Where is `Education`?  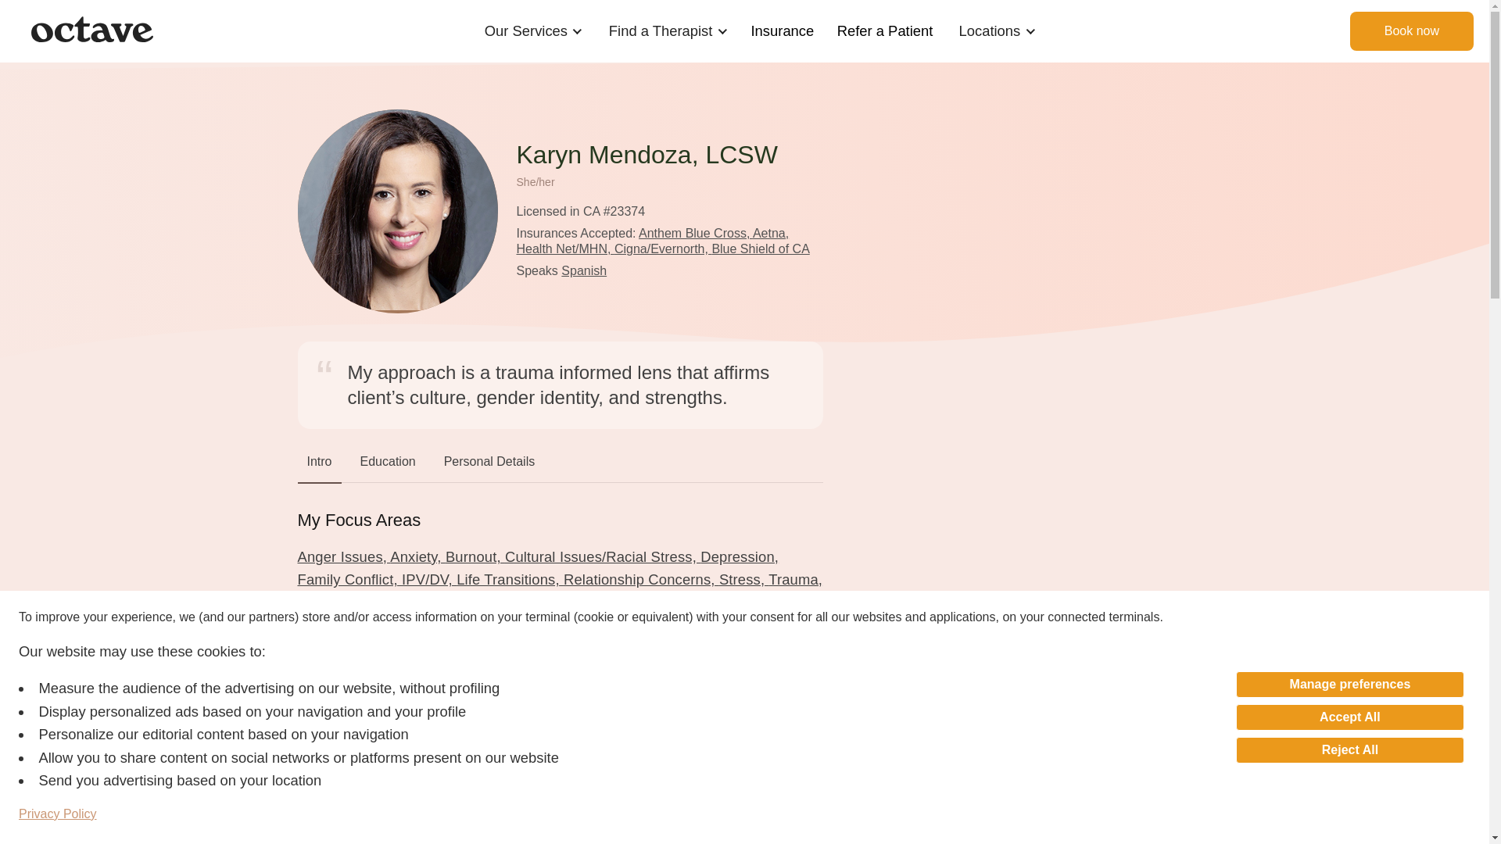 Education is located at coordinates (388, 464).